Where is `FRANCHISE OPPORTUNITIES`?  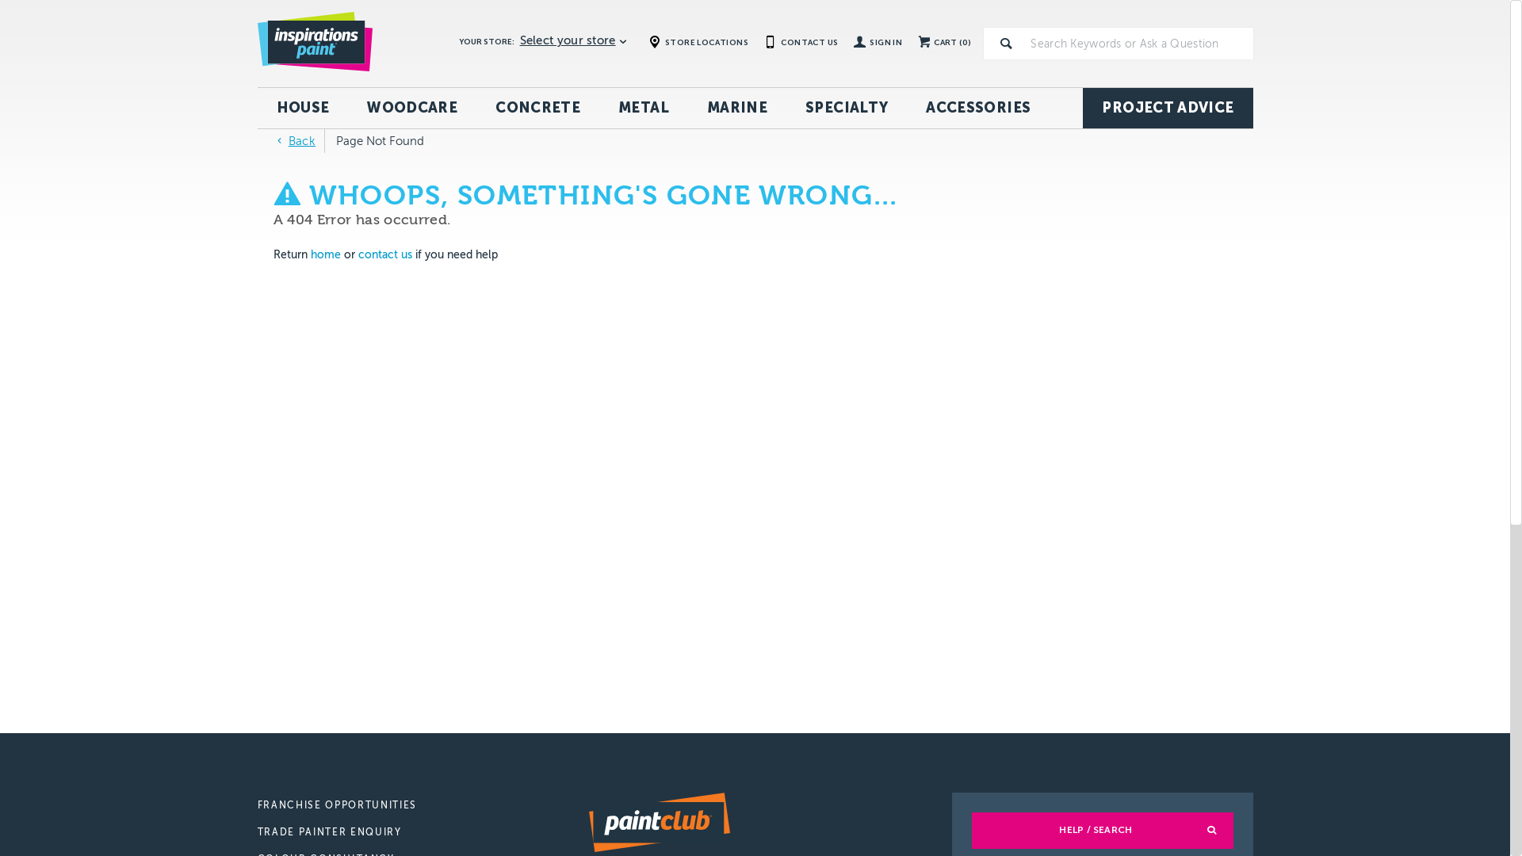
FRANCHISE OPPORTUNITIES is located at coordinates (421, 806).